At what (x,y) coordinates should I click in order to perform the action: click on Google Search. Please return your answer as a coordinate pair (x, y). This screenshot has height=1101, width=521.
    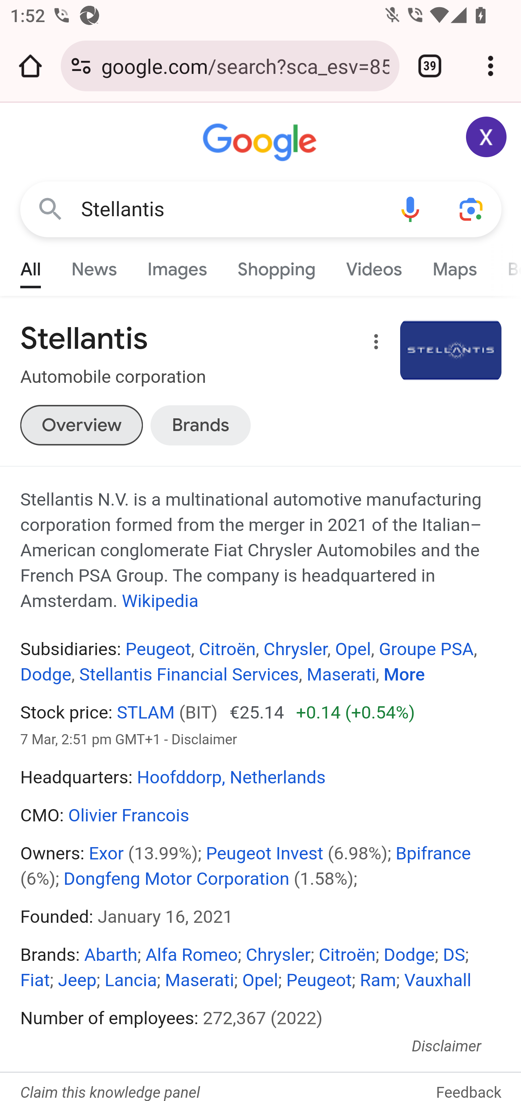
    Looking at the image, I should click on (51, 209).